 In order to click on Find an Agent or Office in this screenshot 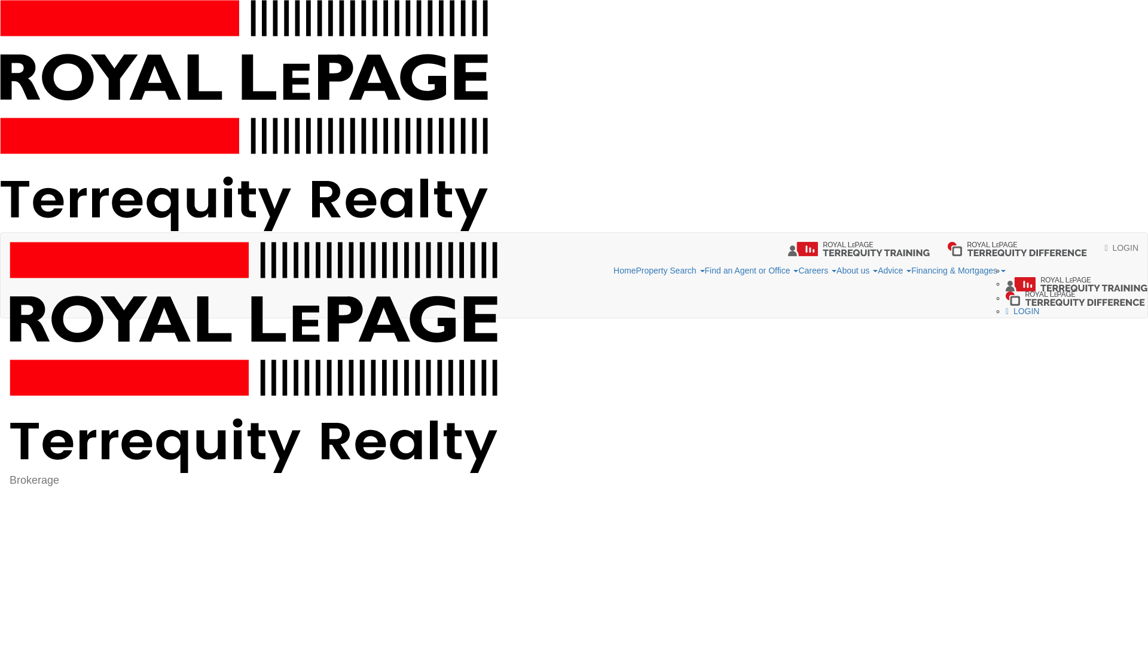, I will do `click(752, 271)`.